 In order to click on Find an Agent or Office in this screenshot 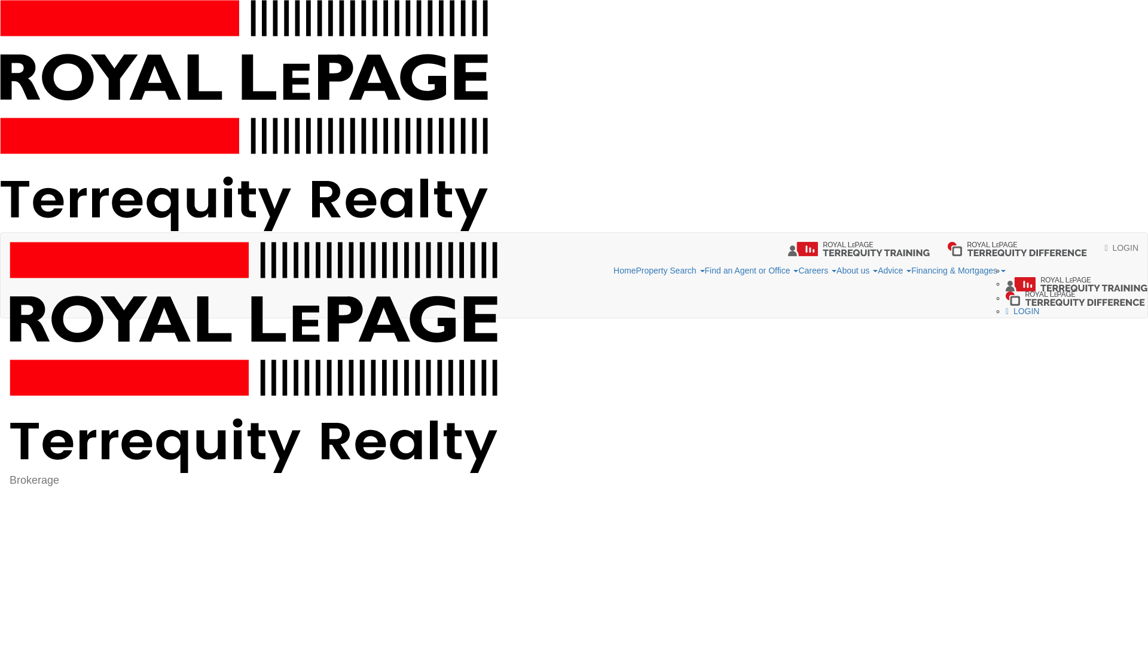, I will do `click(752, 271)`.